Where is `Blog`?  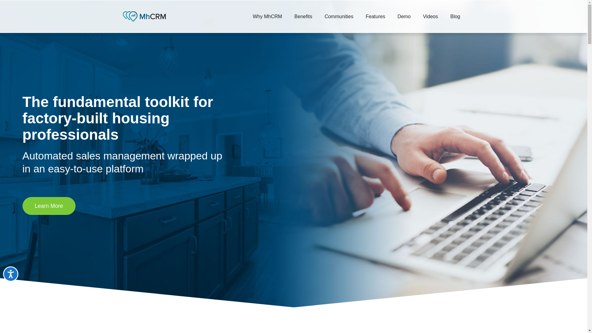
Blog is located at coordinates (455, 17).